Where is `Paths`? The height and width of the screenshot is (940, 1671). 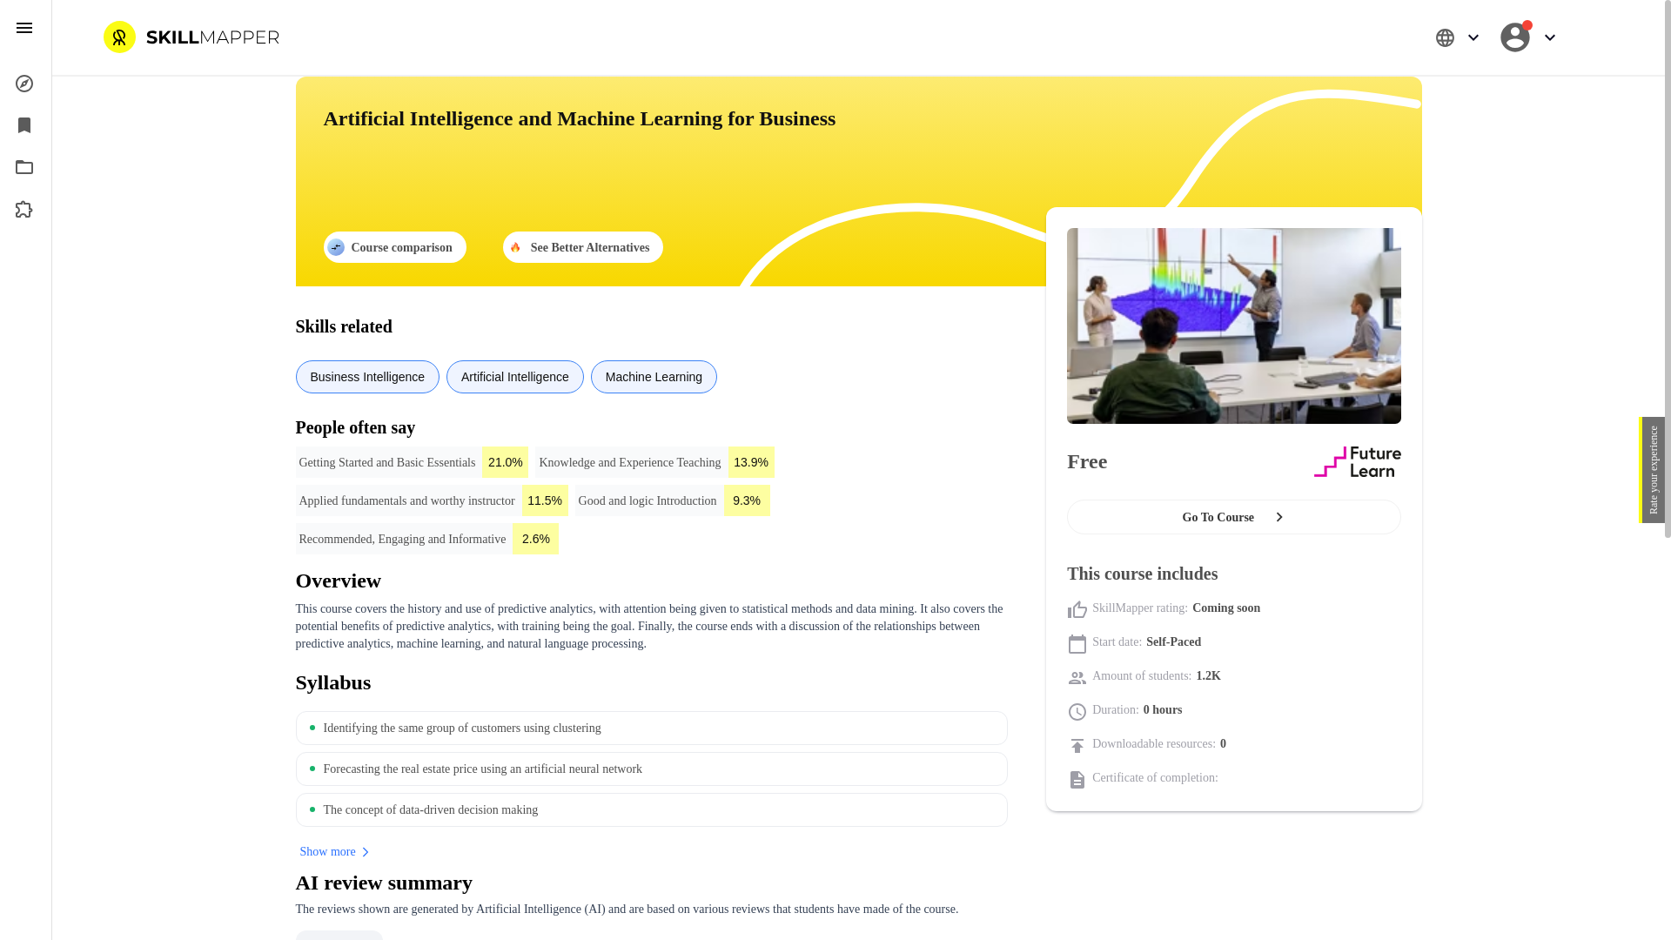
Paths is located at coordinates (26, 167).